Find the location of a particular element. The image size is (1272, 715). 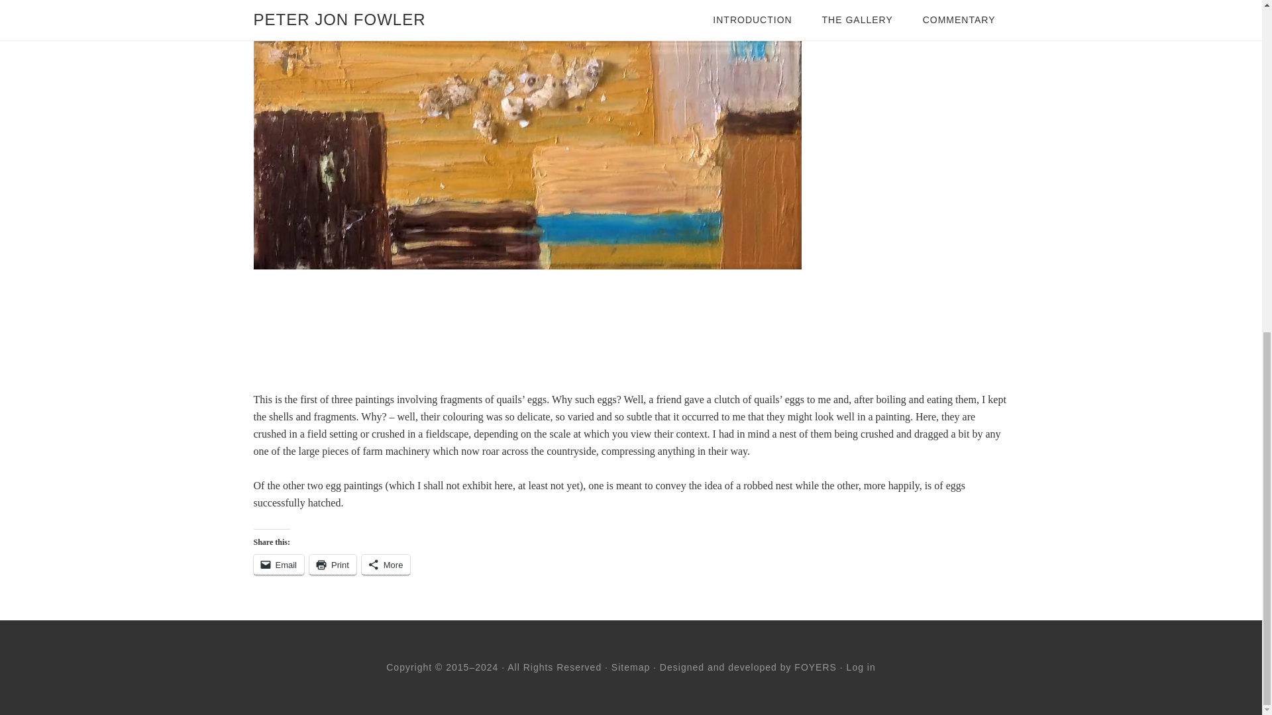

Click to print is located at coordinates (333, 565).